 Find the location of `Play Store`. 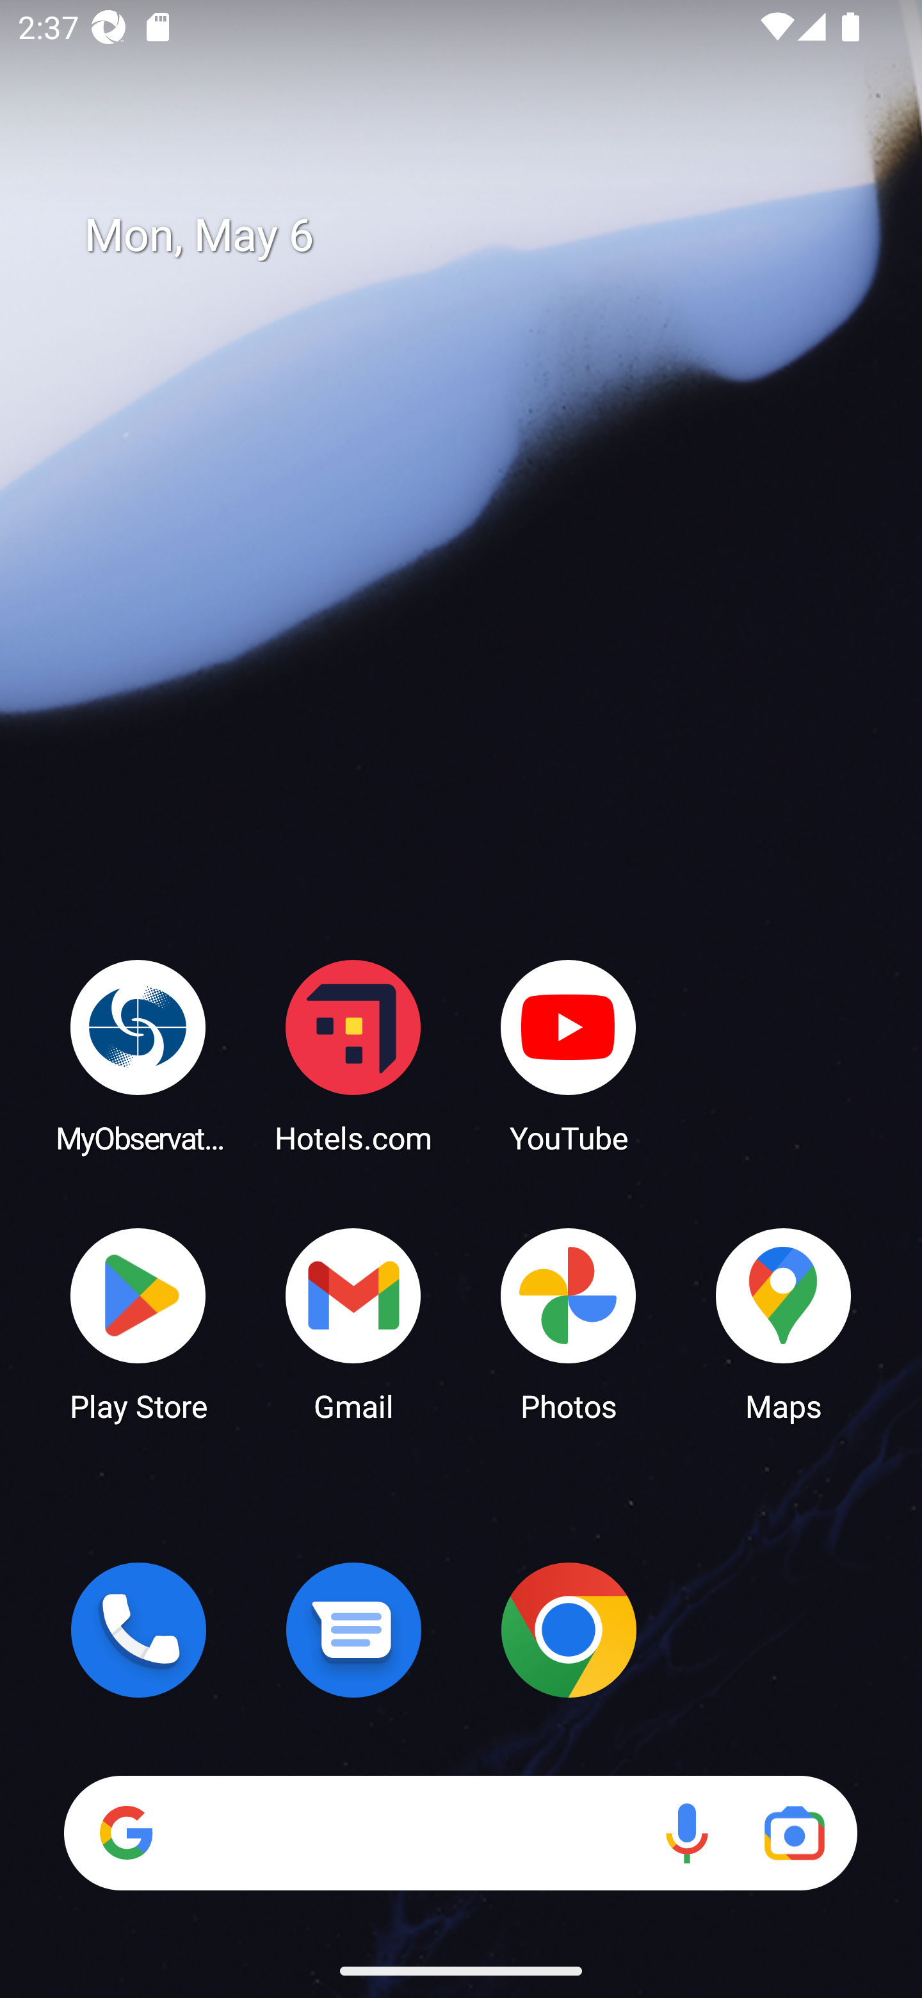

Play Store is located at coordinates (138, 1323).